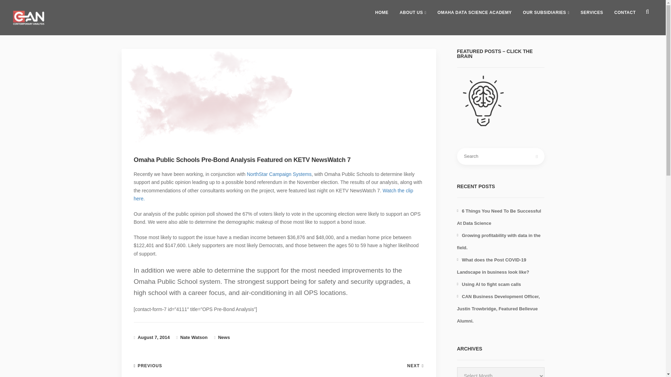 This screenshot has height=377, width=671. What do you see at coordinates (592, 12) in the screenshot?
I see `Services` at bounding box center [592, 12].